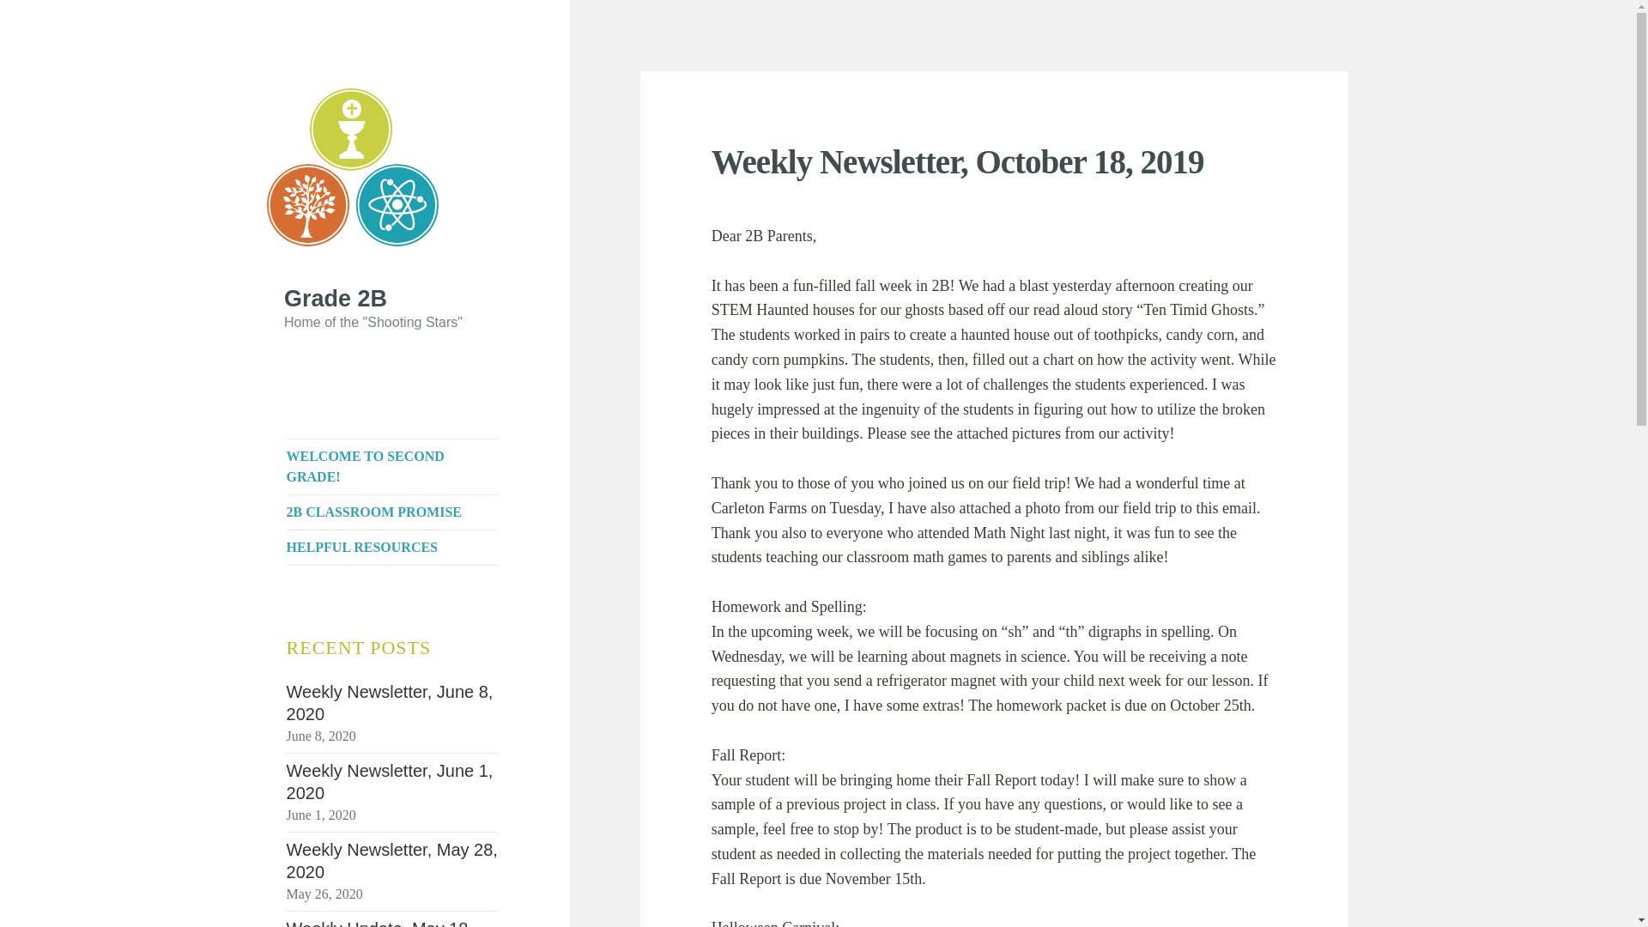 The image size is (1648, 927). What do you see at coordinates (380, 924) in the screenshot?
I see `Weekly Update, May 18, 2020` at bounding box center [380, 924].